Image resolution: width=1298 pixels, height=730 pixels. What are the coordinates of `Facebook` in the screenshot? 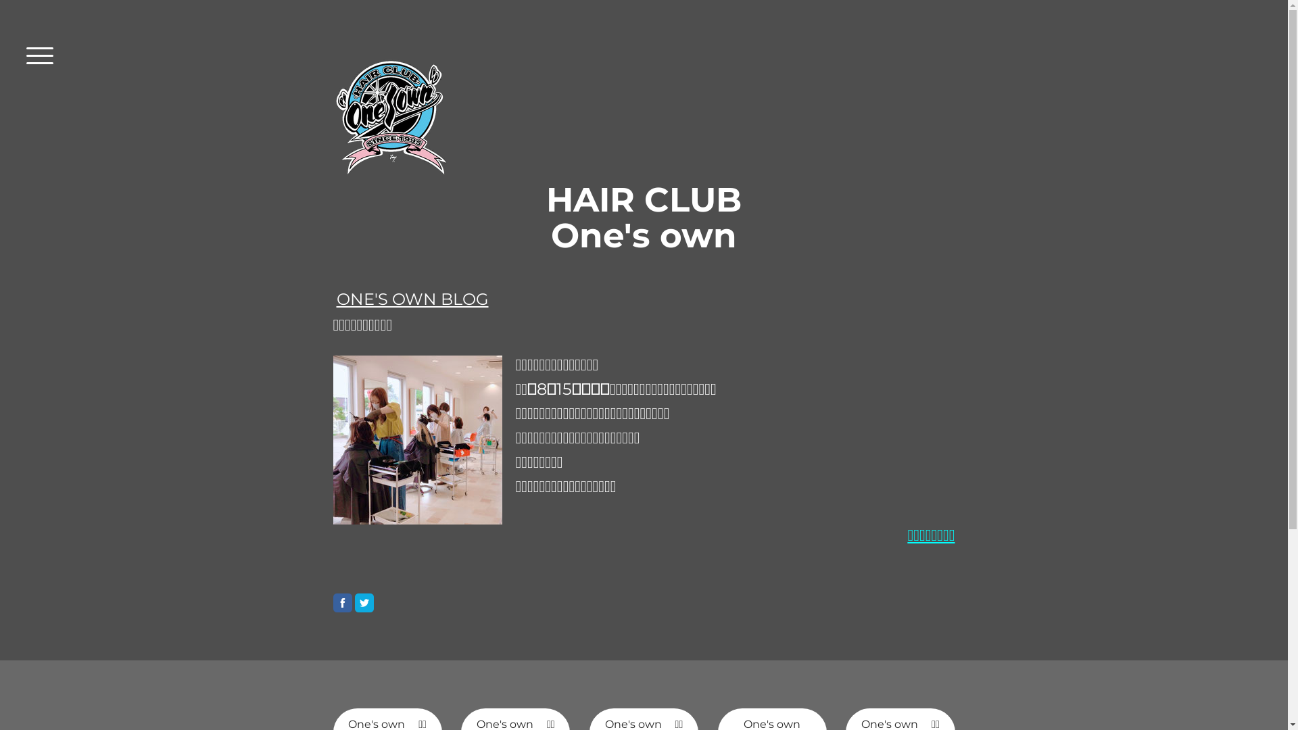 It's located at (342, 603).